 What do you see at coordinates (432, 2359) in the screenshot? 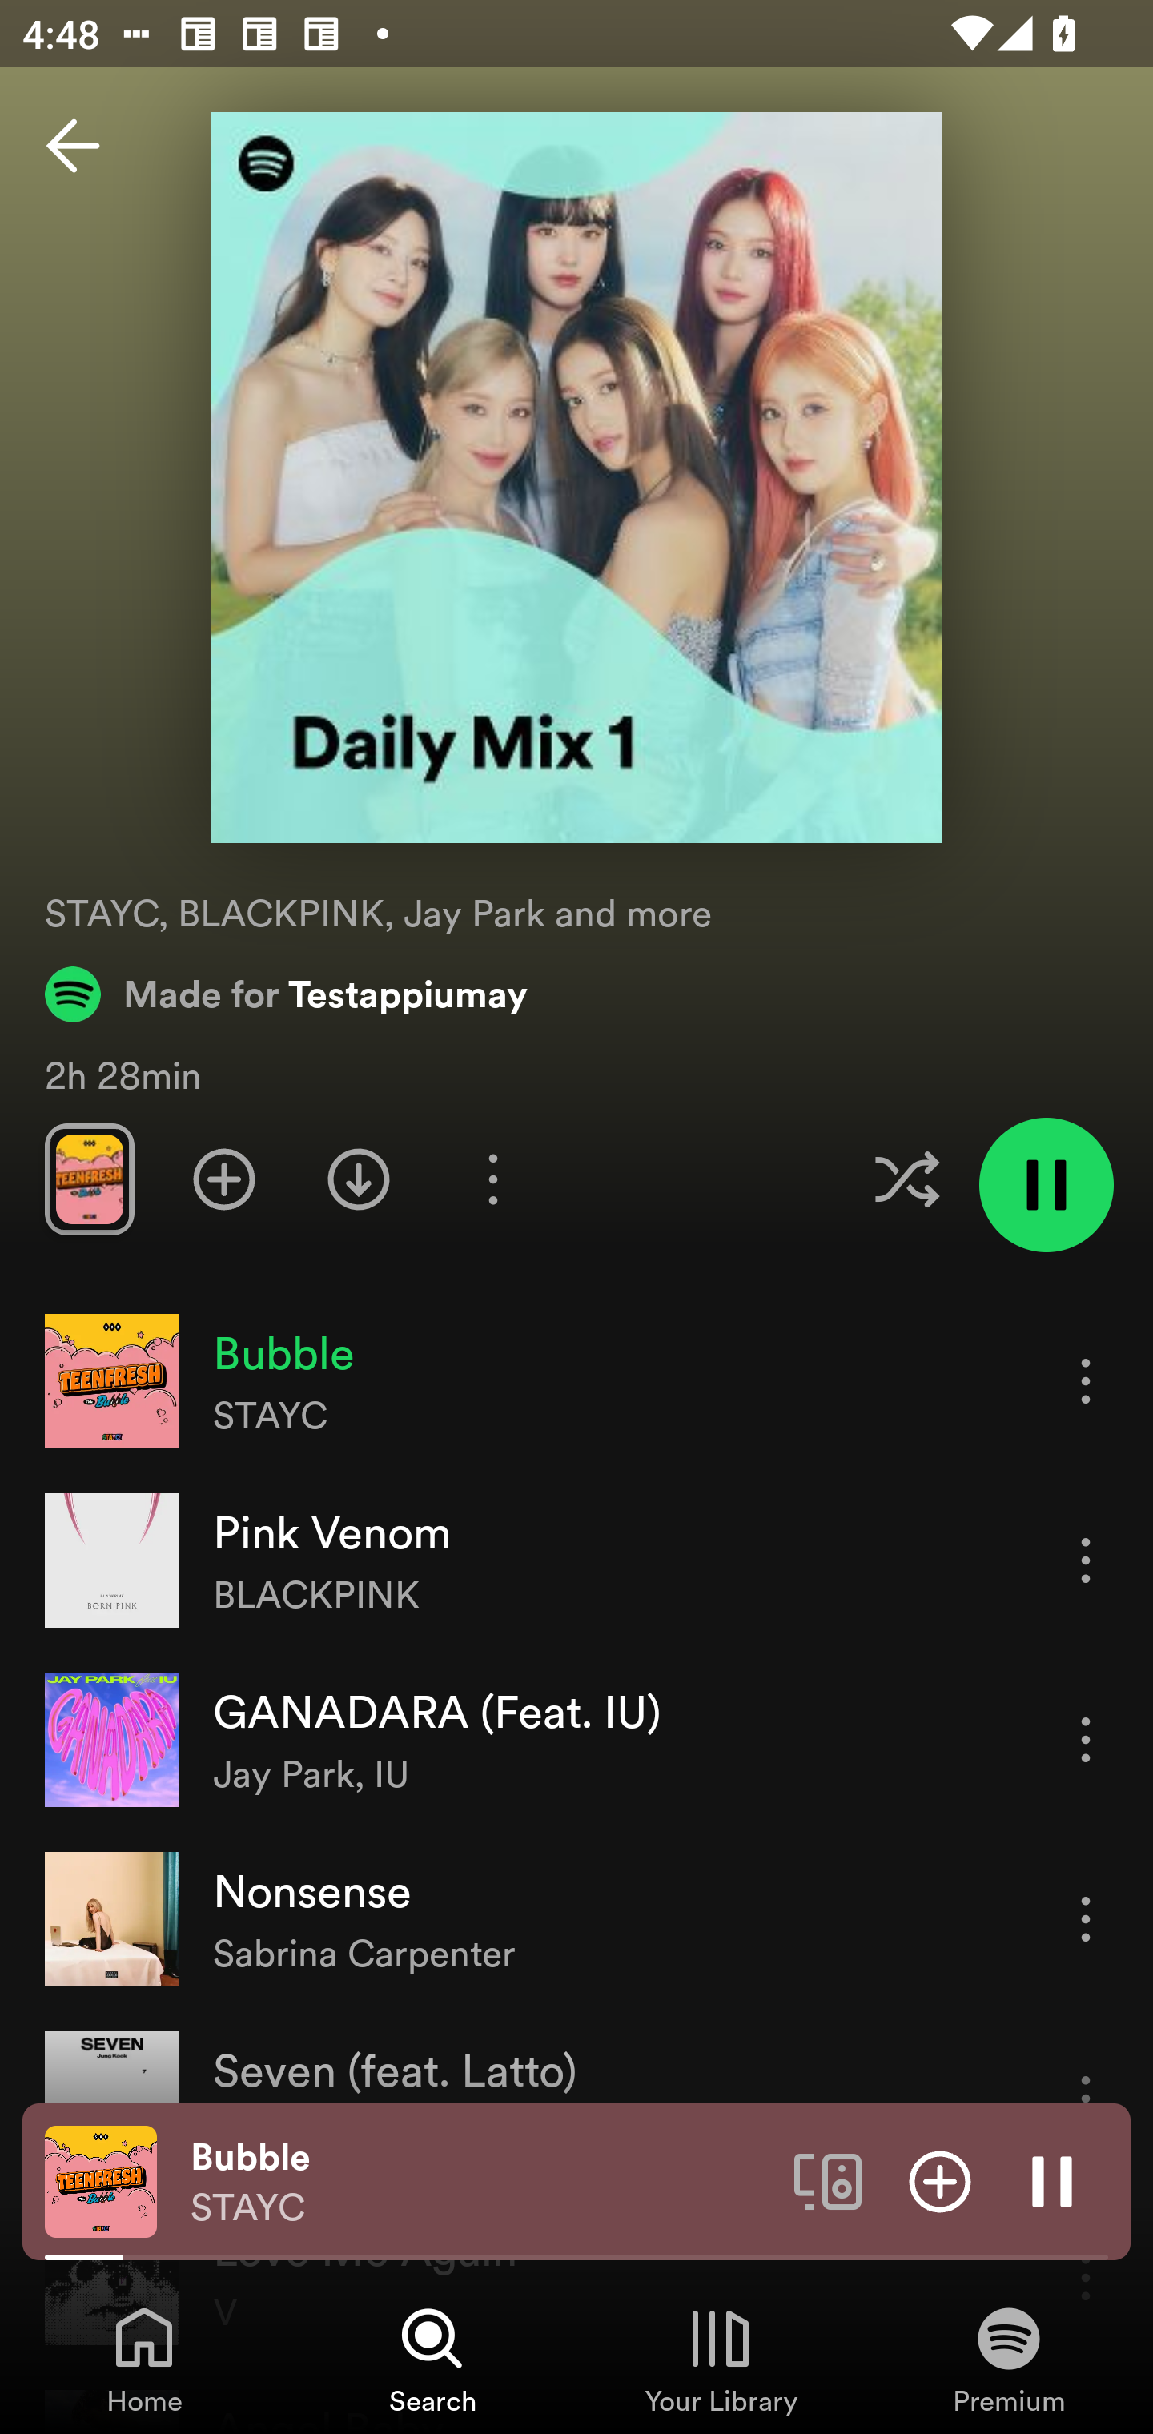
I see `Search, Tab 2 of 4 Search Search` at bounding box center [432, 2359].